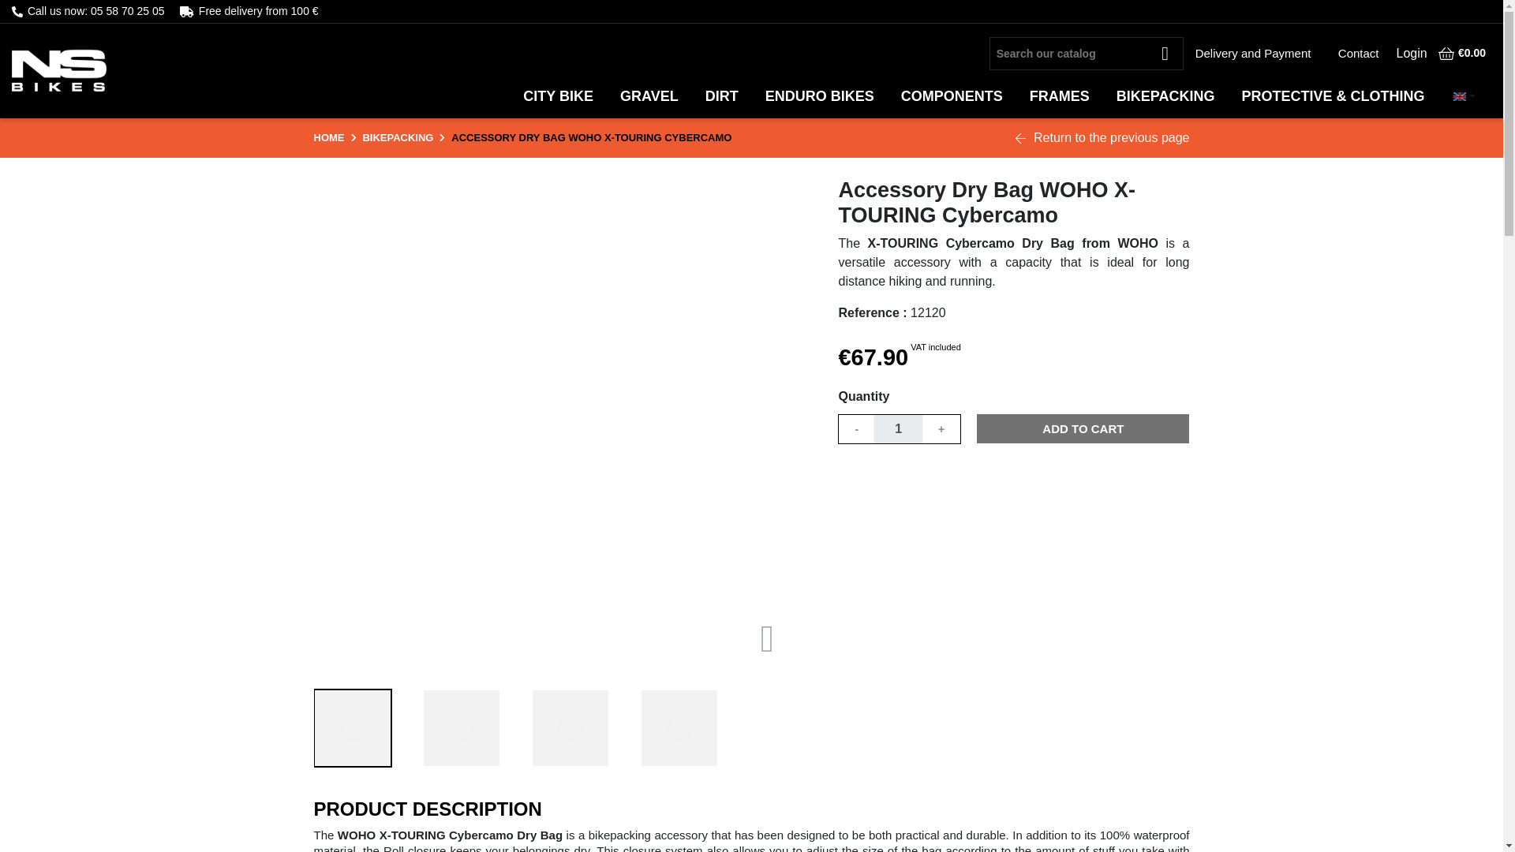 Image resolution: width=1515 pixels, height=852 pixels. Describe the element at coordinates (1359, 52) in the screenshot. I see `Contact NS Bikes` at that location.